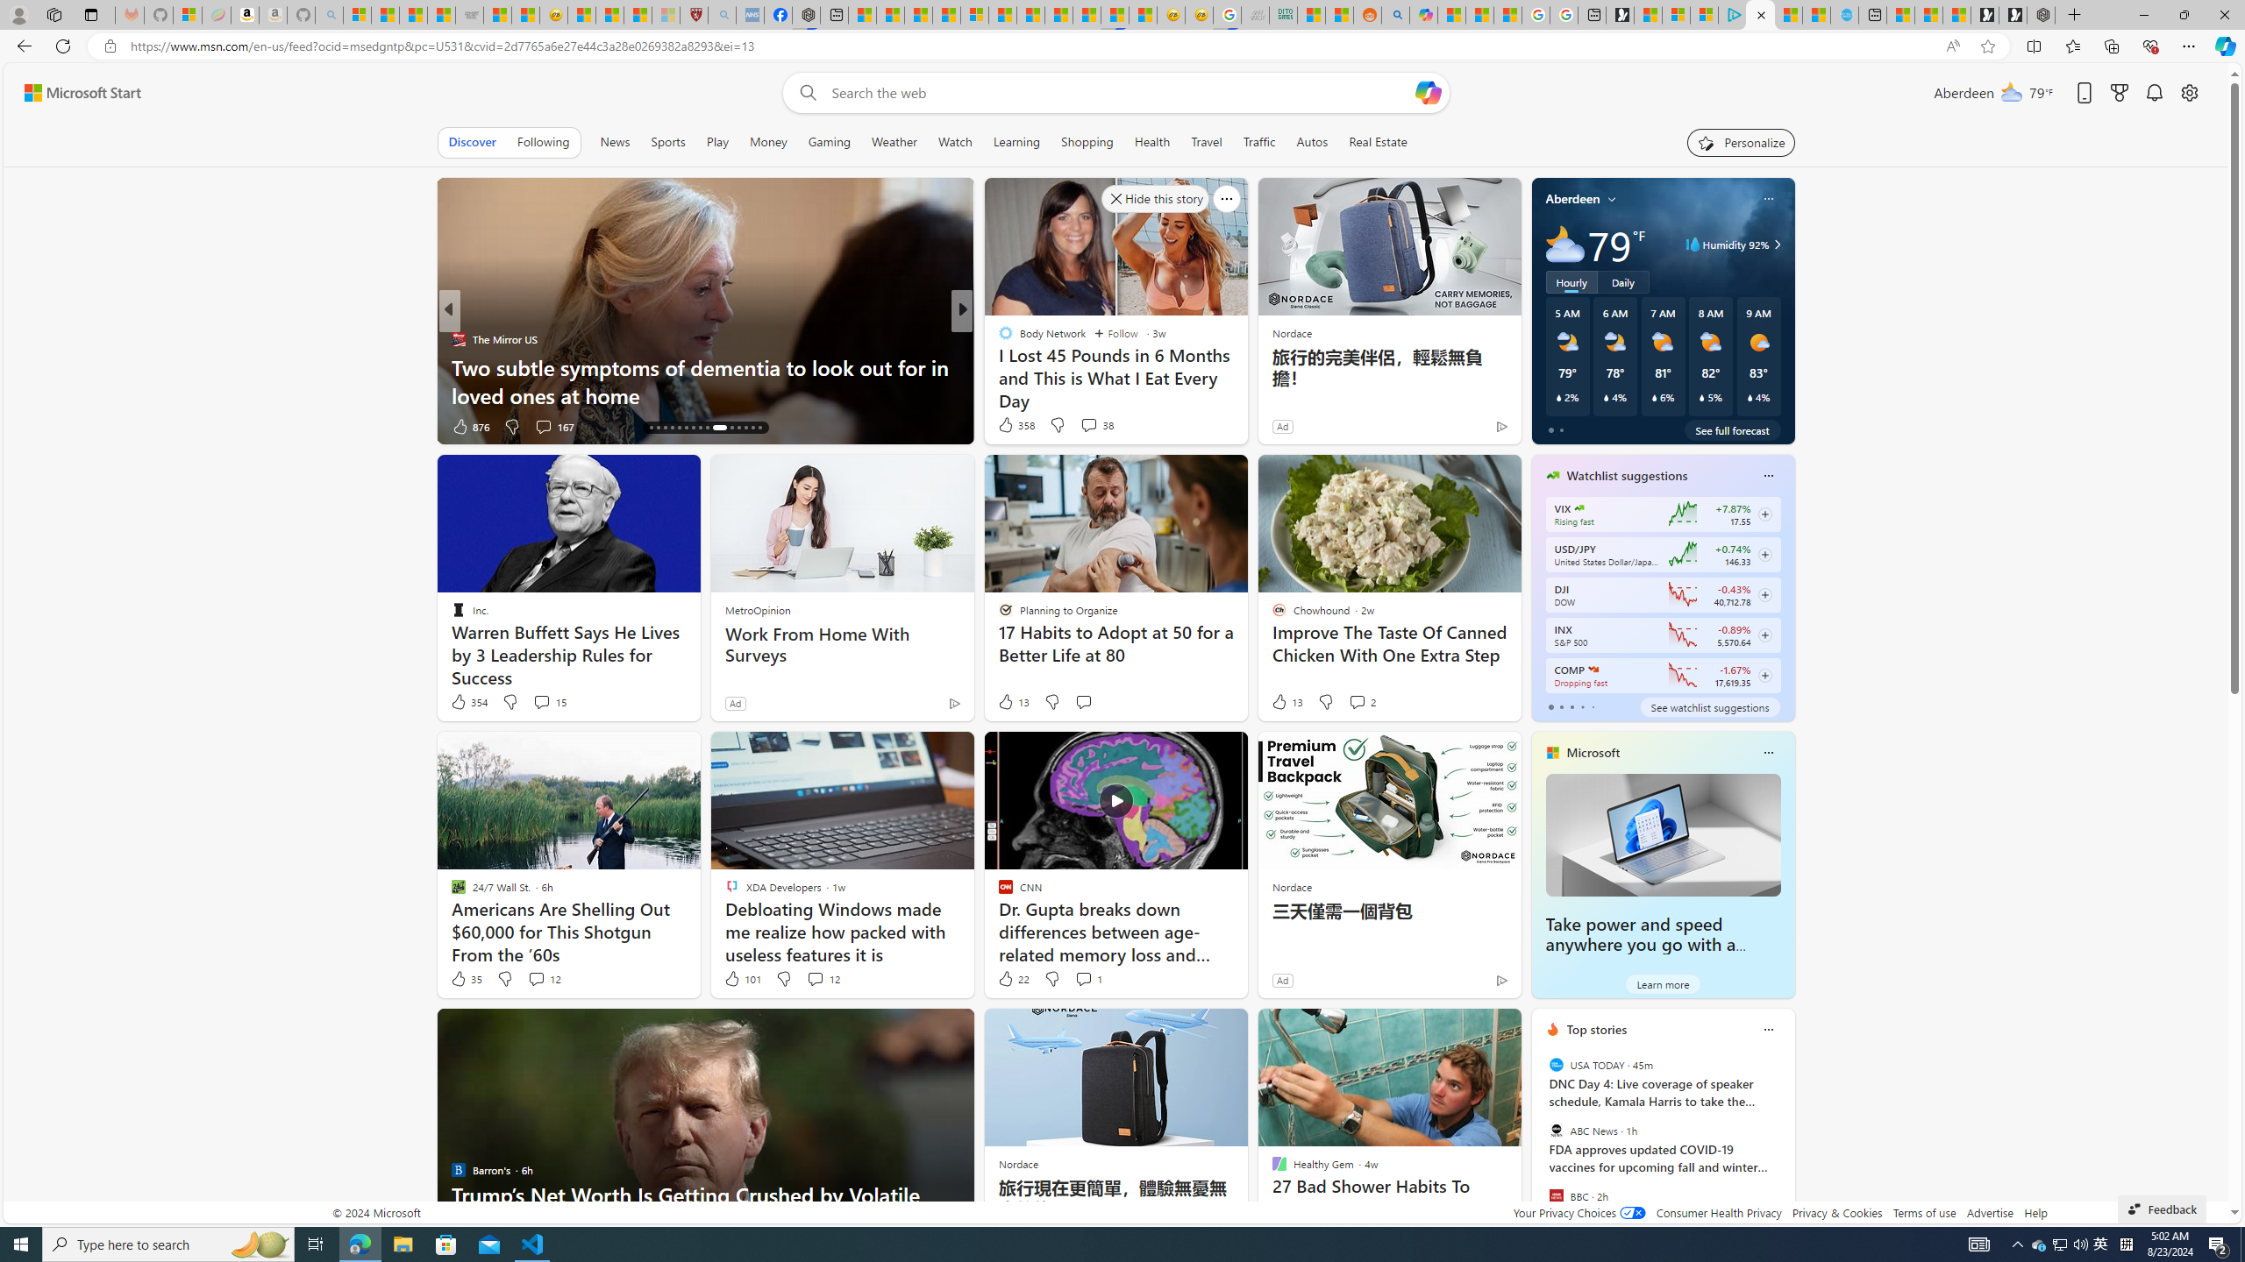 The height and width of the screenshot is (1262, 2245). What do you see at coordinates (1579, 1213) in the screenshot?
I see `Your Privacy Choices` at bounding box center [1579, 1213].